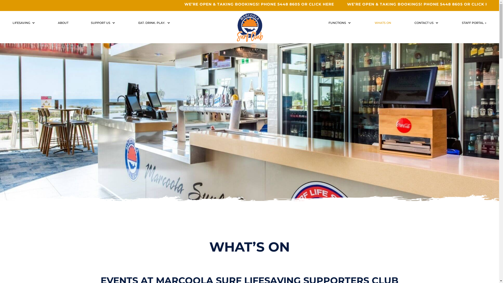  Describe the element at coordinates (383, 24) in the screenshot. I see `WHATS ON` at that location.